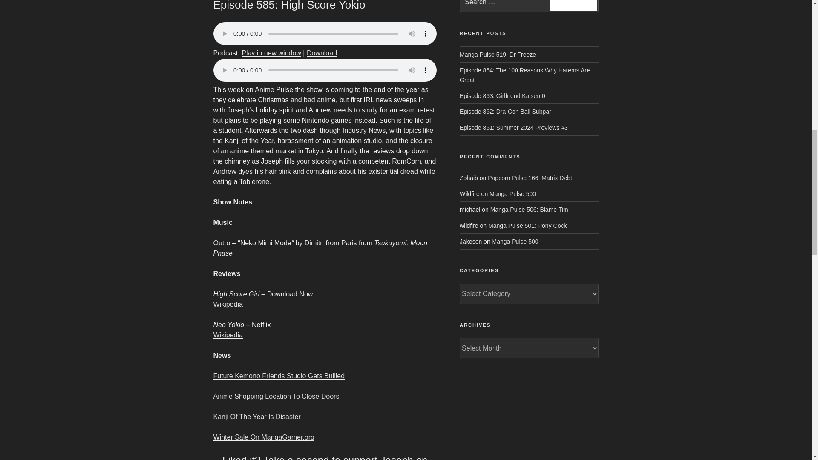  What do you see at coordinates (525, 75) in the screenshot?
I see `Episode 864: The 100 Reasons Why Harems Are Great` at bounding box center [525, 75].